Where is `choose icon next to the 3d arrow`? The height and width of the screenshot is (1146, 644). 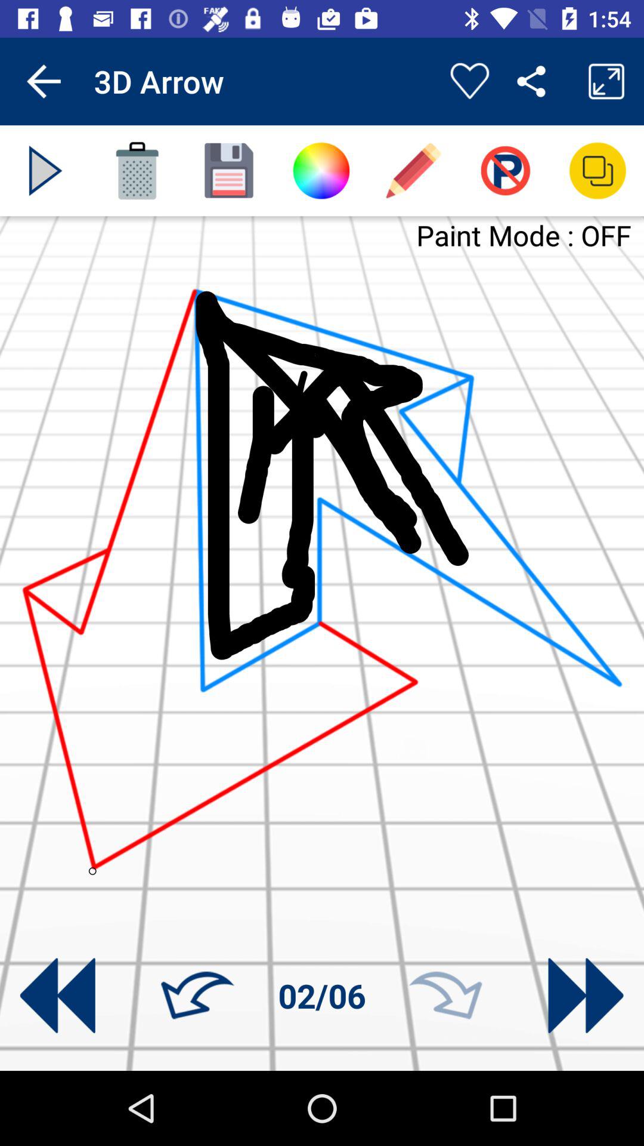 choose icon next to the 3d arrow is located at coordinates (469, 81).